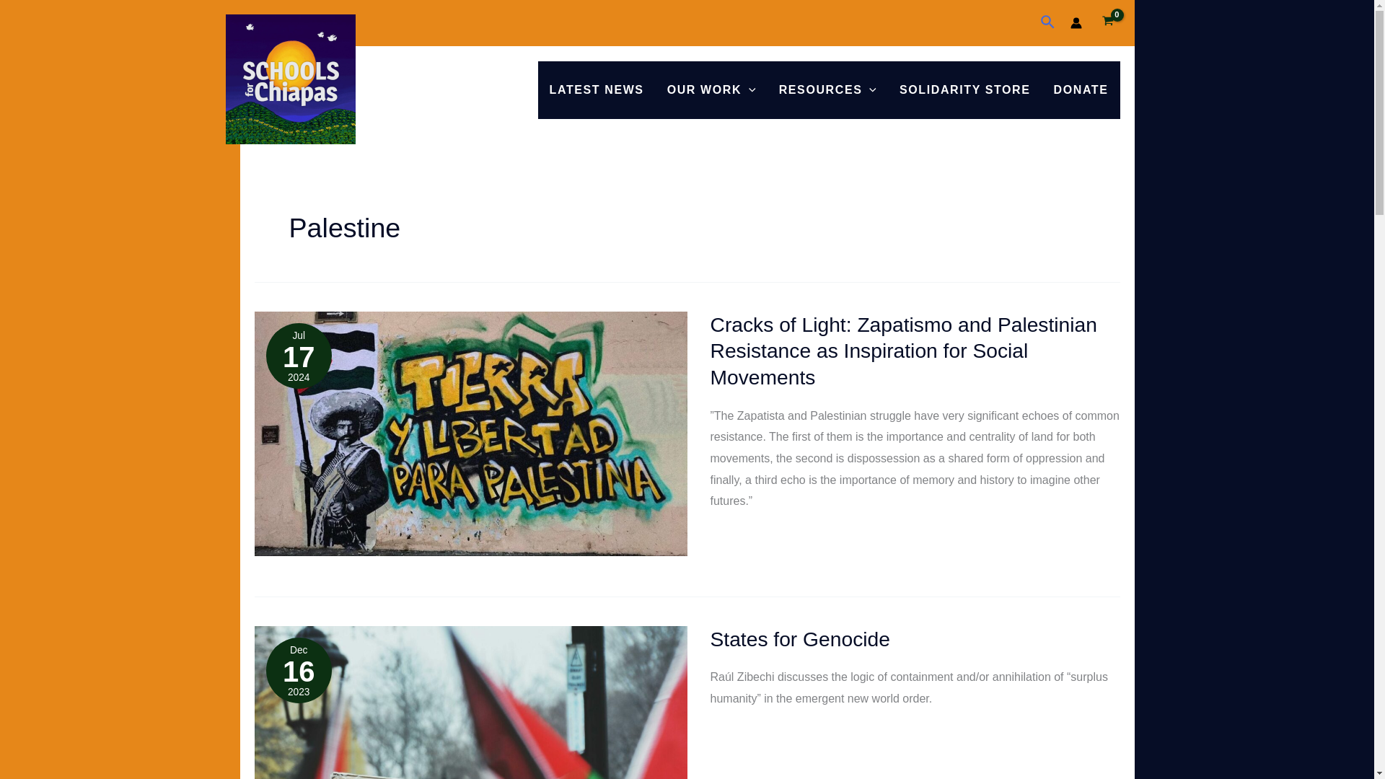 Image resolution: width=1385 pixels, height=779 pixels. What do you see at coordinates (597, 90) in the screenshot?
I see `LATEST NEWS` at bounding box center [597, 90].